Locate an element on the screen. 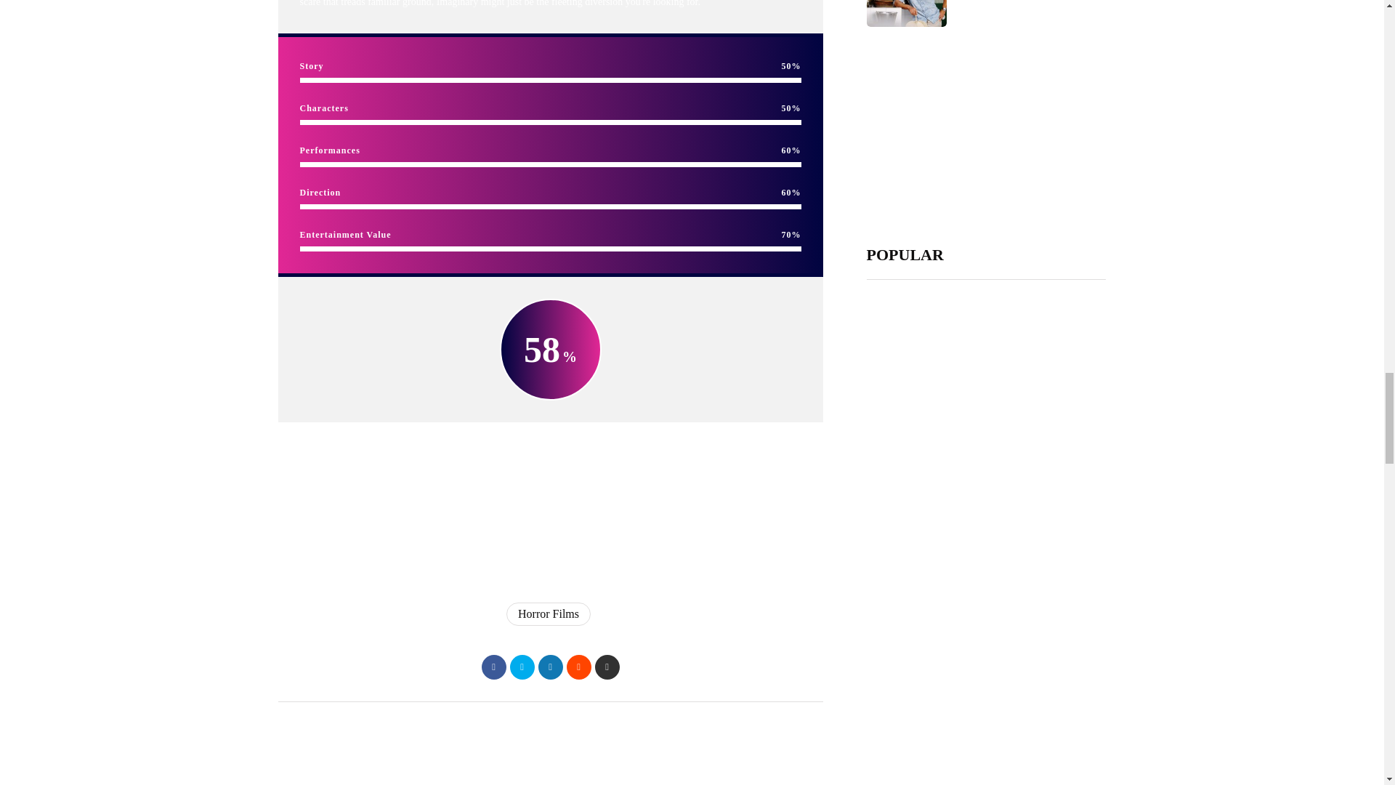 The height and width of the screenshot is (785, 1395). Share on Reddit is located at coordinates (578, 667).